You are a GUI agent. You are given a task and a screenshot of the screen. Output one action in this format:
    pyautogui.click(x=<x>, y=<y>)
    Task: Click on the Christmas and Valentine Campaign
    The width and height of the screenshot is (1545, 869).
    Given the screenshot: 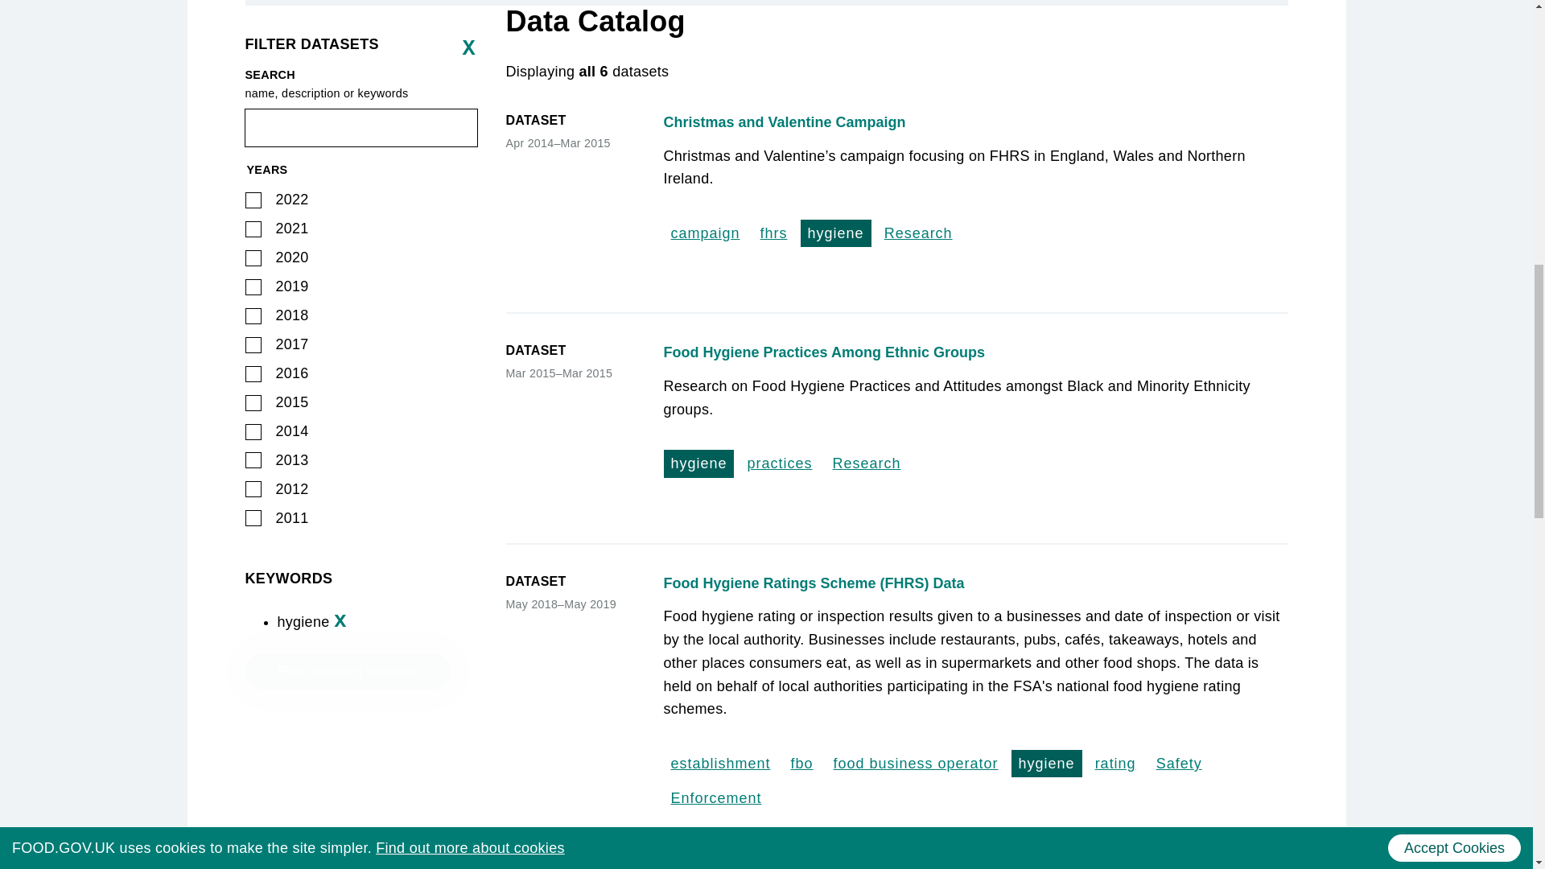 What is the action you would take?
    pyautogui.click(x=974, y=122)
    